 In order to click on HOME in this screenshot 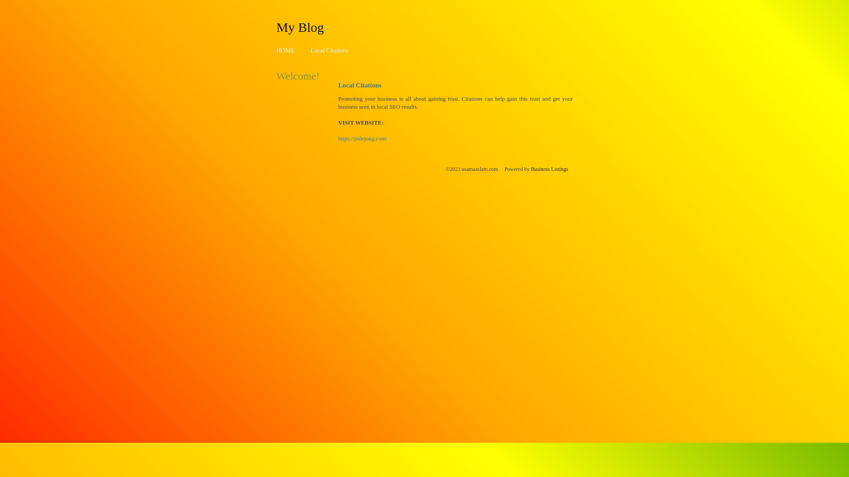, I will do `click(286, 50)`.